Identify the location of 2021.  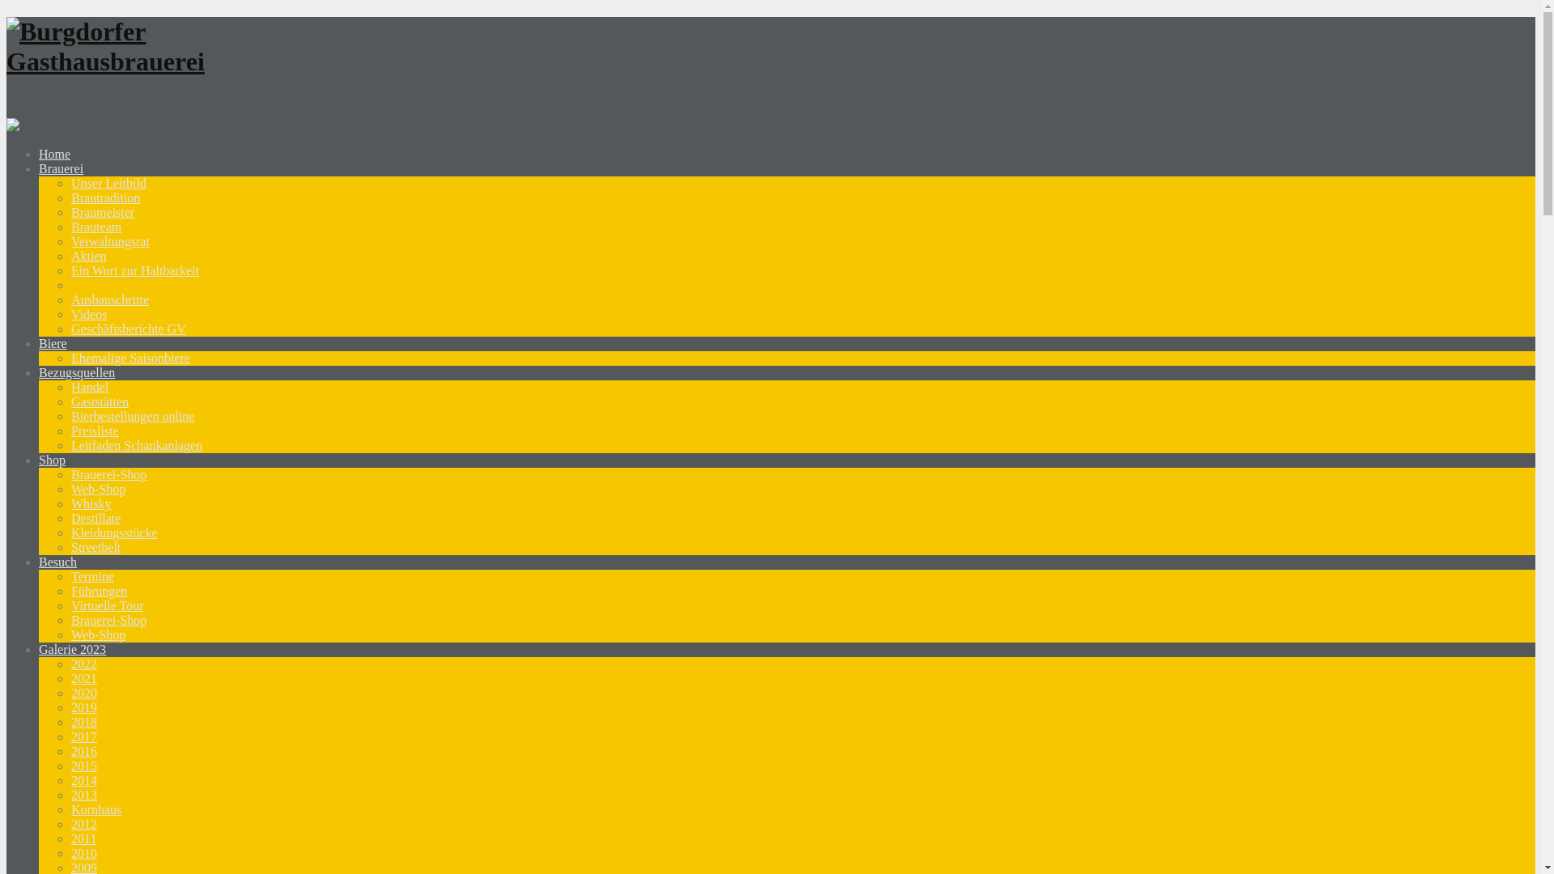
(84, 678).